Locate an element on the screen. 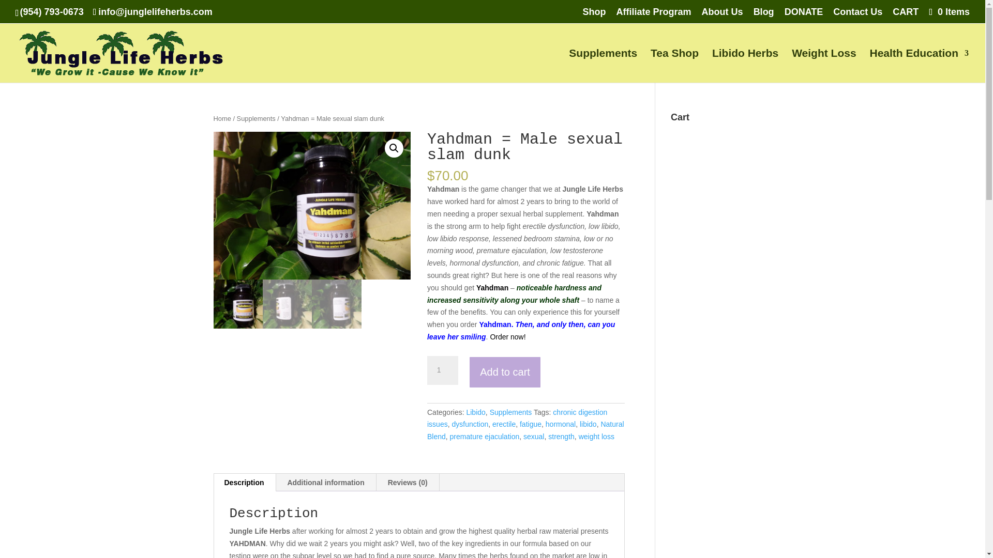  SAMSUNG CAMERA PICTURES is located at coordinates (312, 206).